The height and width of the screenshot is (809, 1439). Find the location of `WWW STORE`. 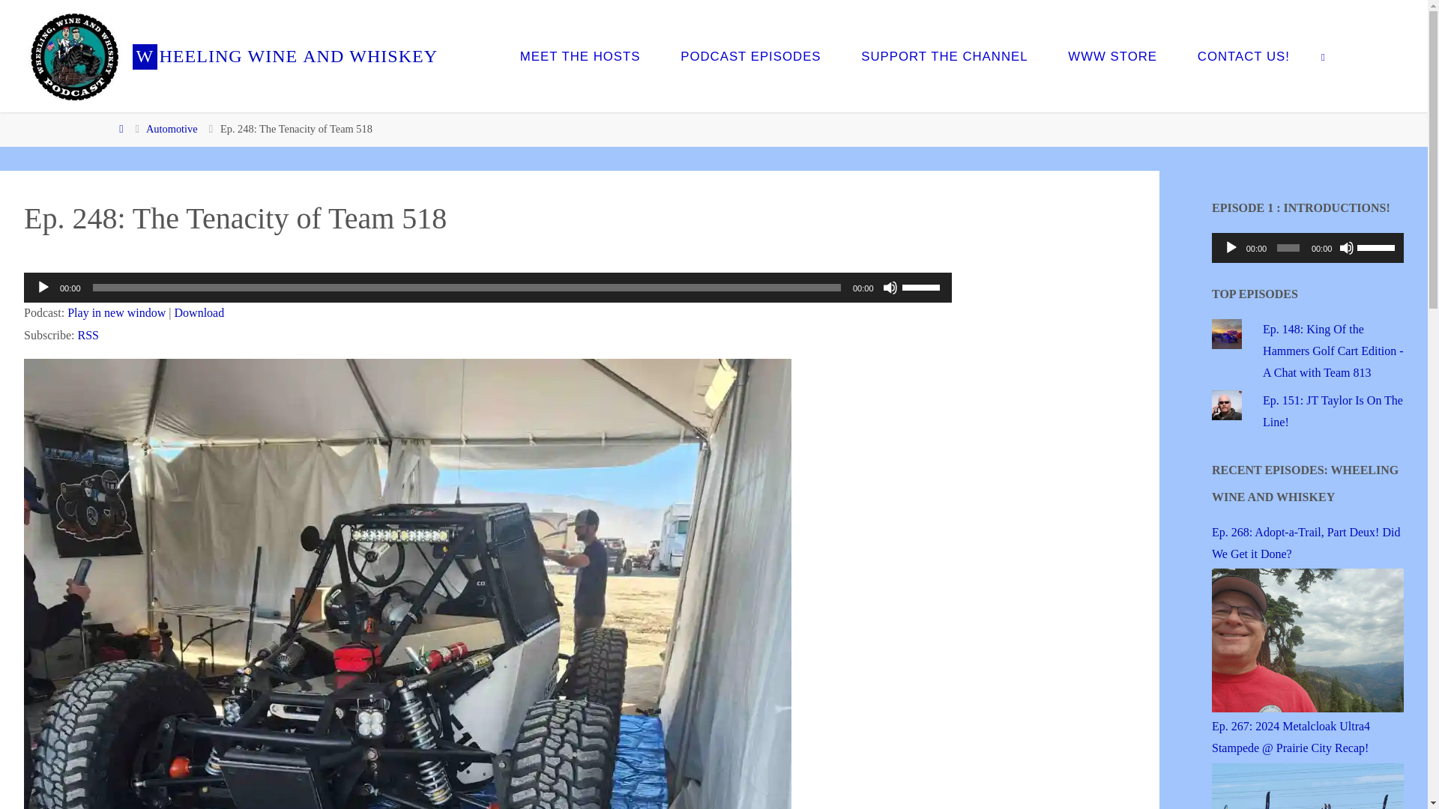

WWW STORE is located at coordinates (1112, 56).